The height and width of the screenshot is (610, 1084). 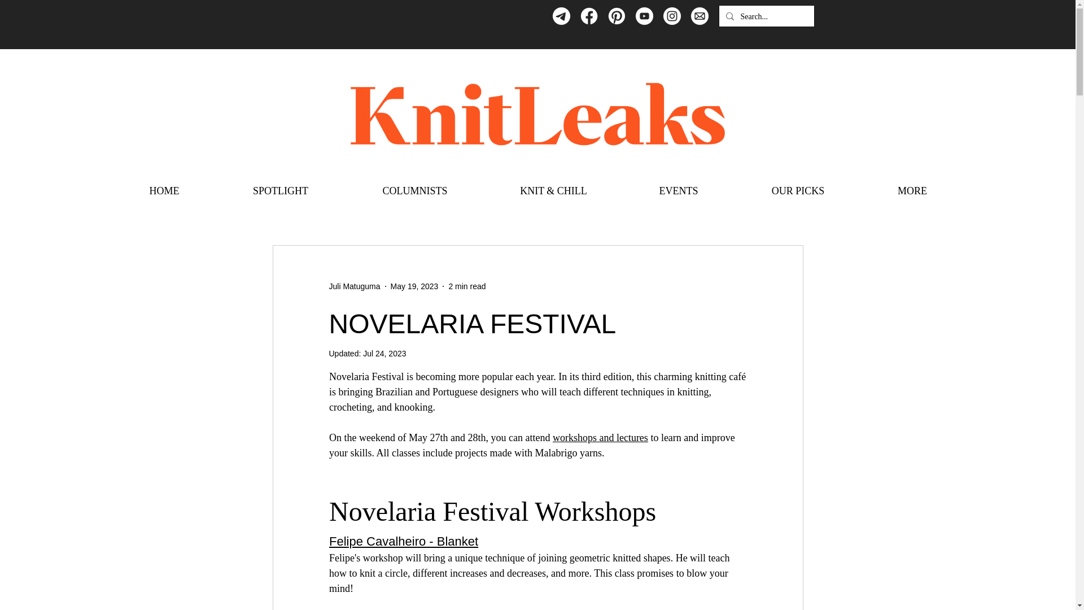 What do you see at coordinates (403, 541) in the screenshot?
I see `Felipe Cavalheiro - Blanket` at bounding box center [403, 541].